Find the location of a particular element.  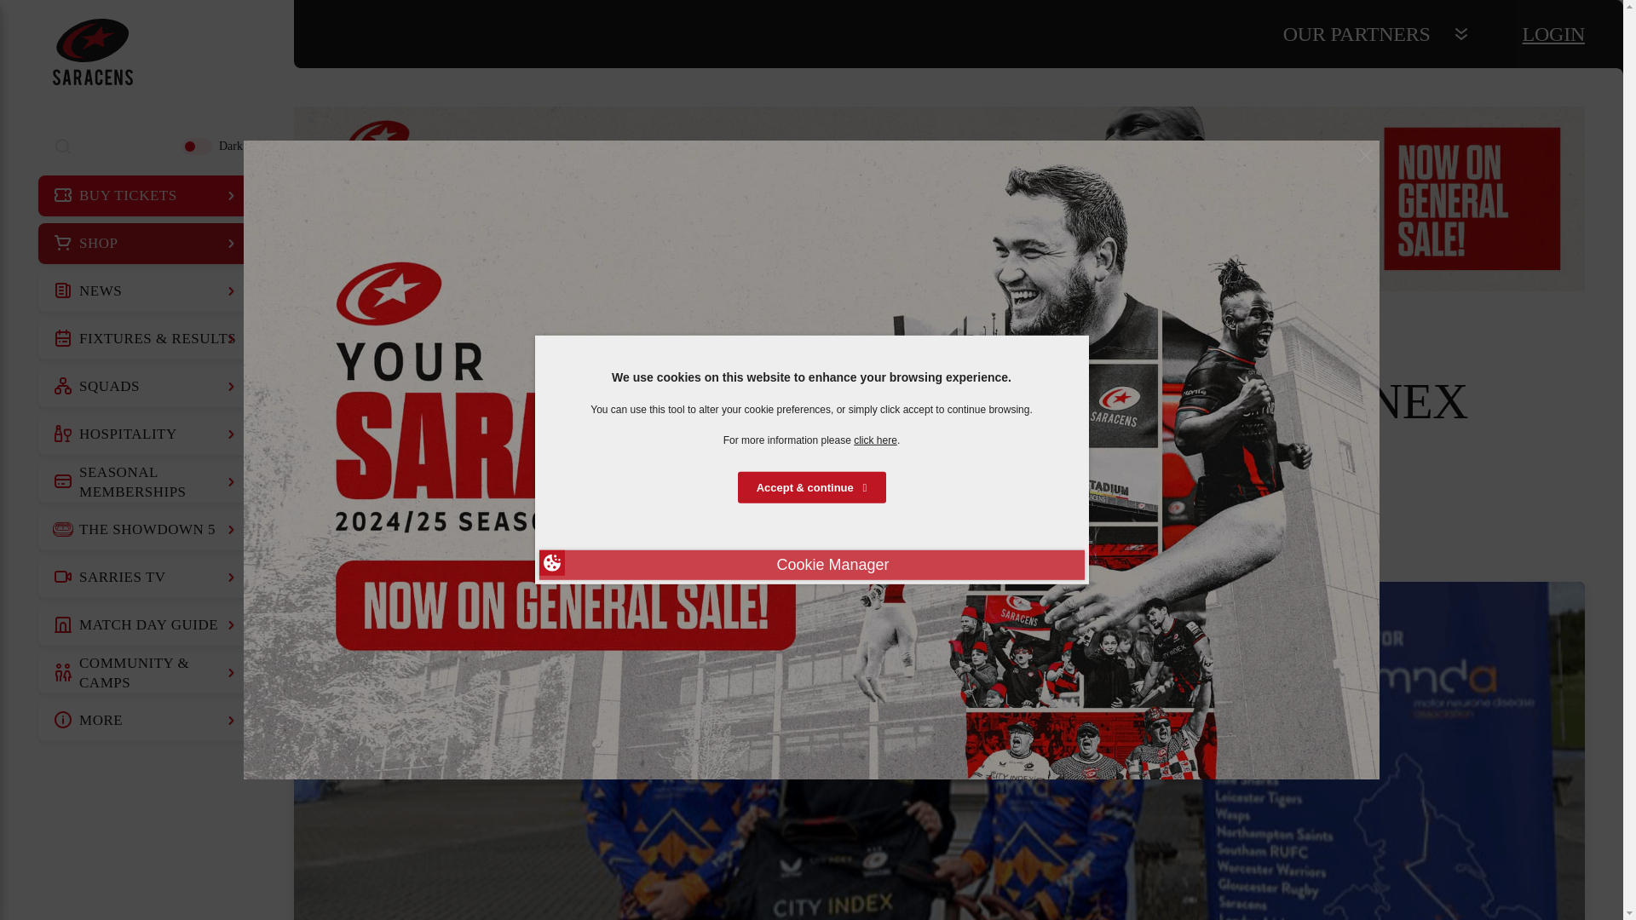

Search is located at coordinates (63, 146).